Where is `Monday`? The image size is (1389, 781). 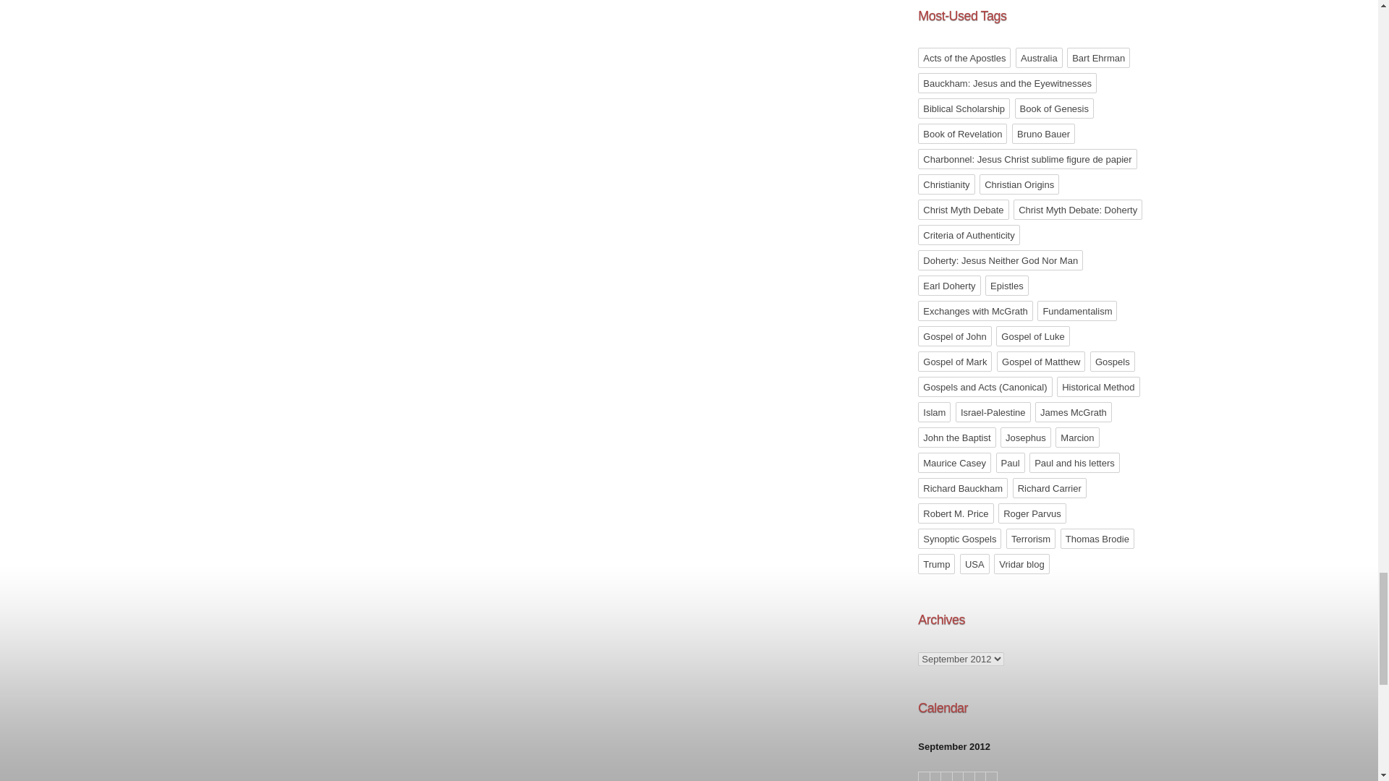 Monday is located at coordinates (936, 777).